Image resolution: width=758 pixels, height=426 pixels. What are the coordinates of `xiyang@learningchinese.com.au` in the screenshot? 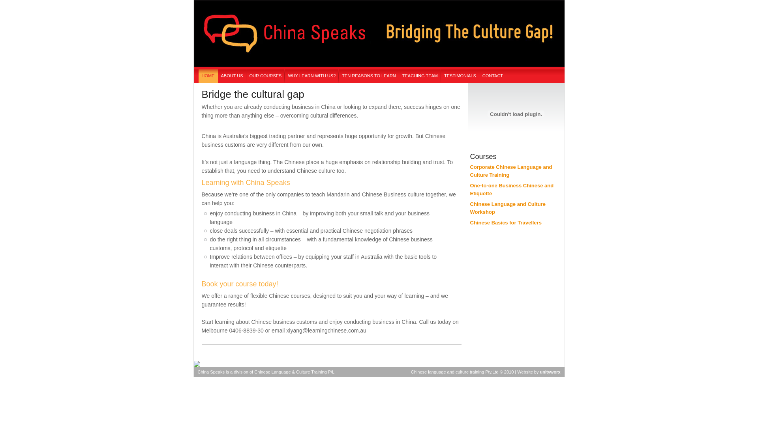 It's located at (326, 331).